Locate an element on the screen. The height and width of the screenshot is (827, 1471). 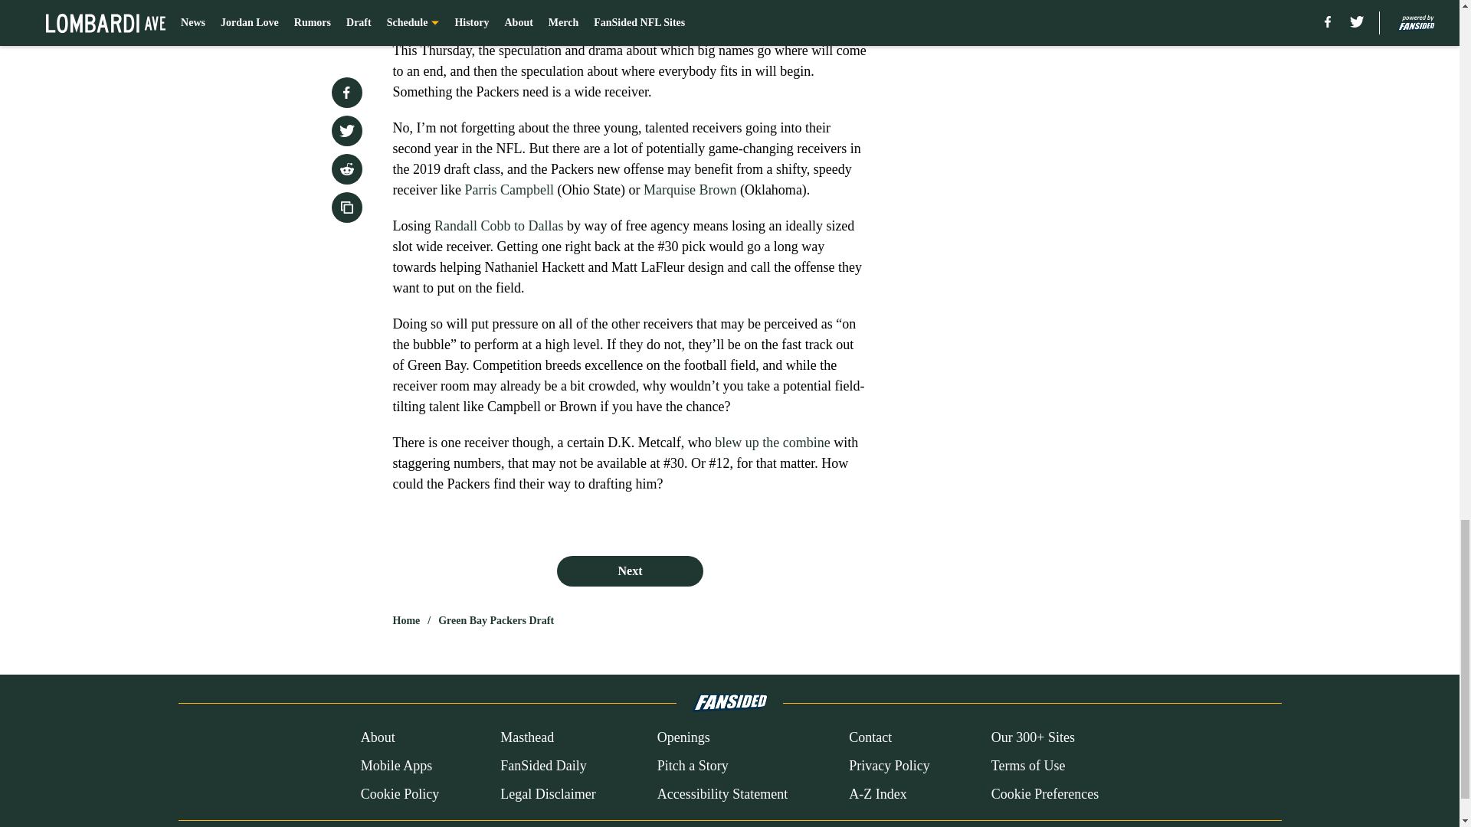
About is located at coordinates (378, 738).